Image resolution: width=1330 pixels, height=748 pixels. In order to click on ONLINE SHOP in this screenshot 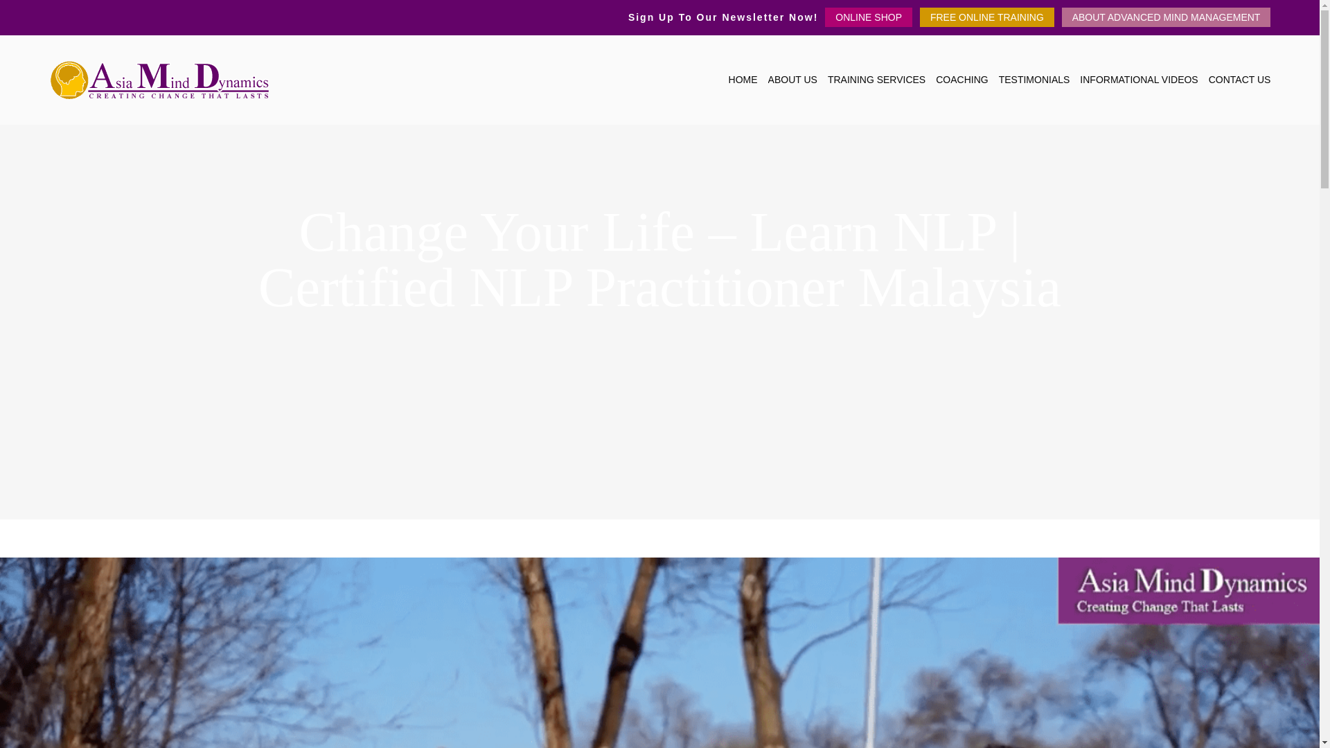, I will do `click(869, 17)`.